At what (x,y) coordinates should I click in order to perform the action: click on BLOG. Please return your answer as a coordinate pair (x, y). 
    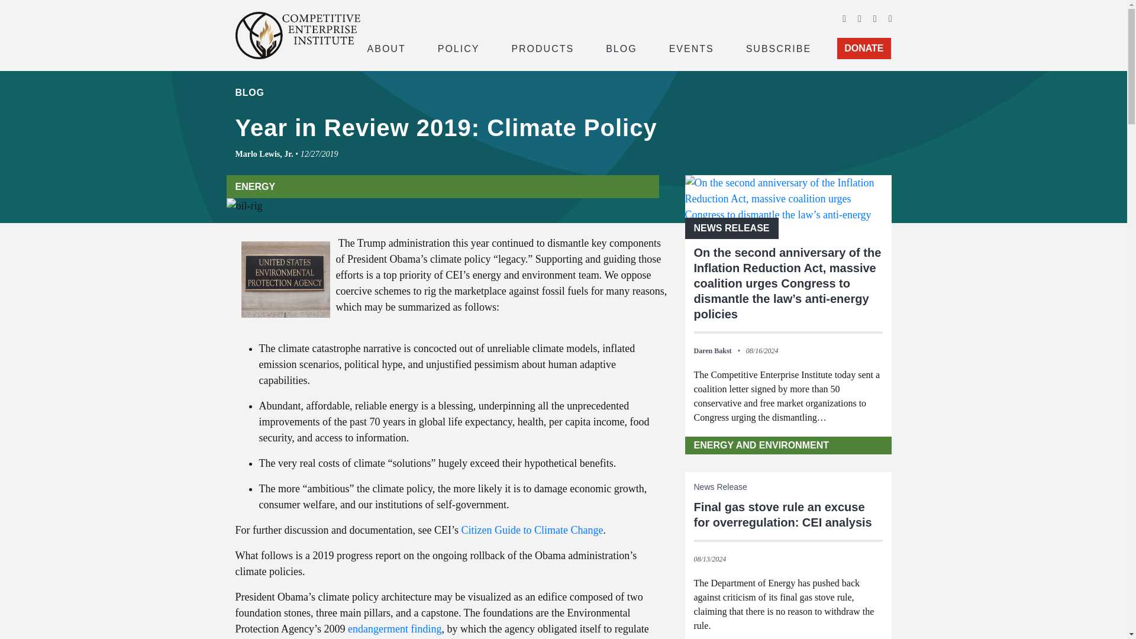
    Looking at the image, I should click on (621, 47).